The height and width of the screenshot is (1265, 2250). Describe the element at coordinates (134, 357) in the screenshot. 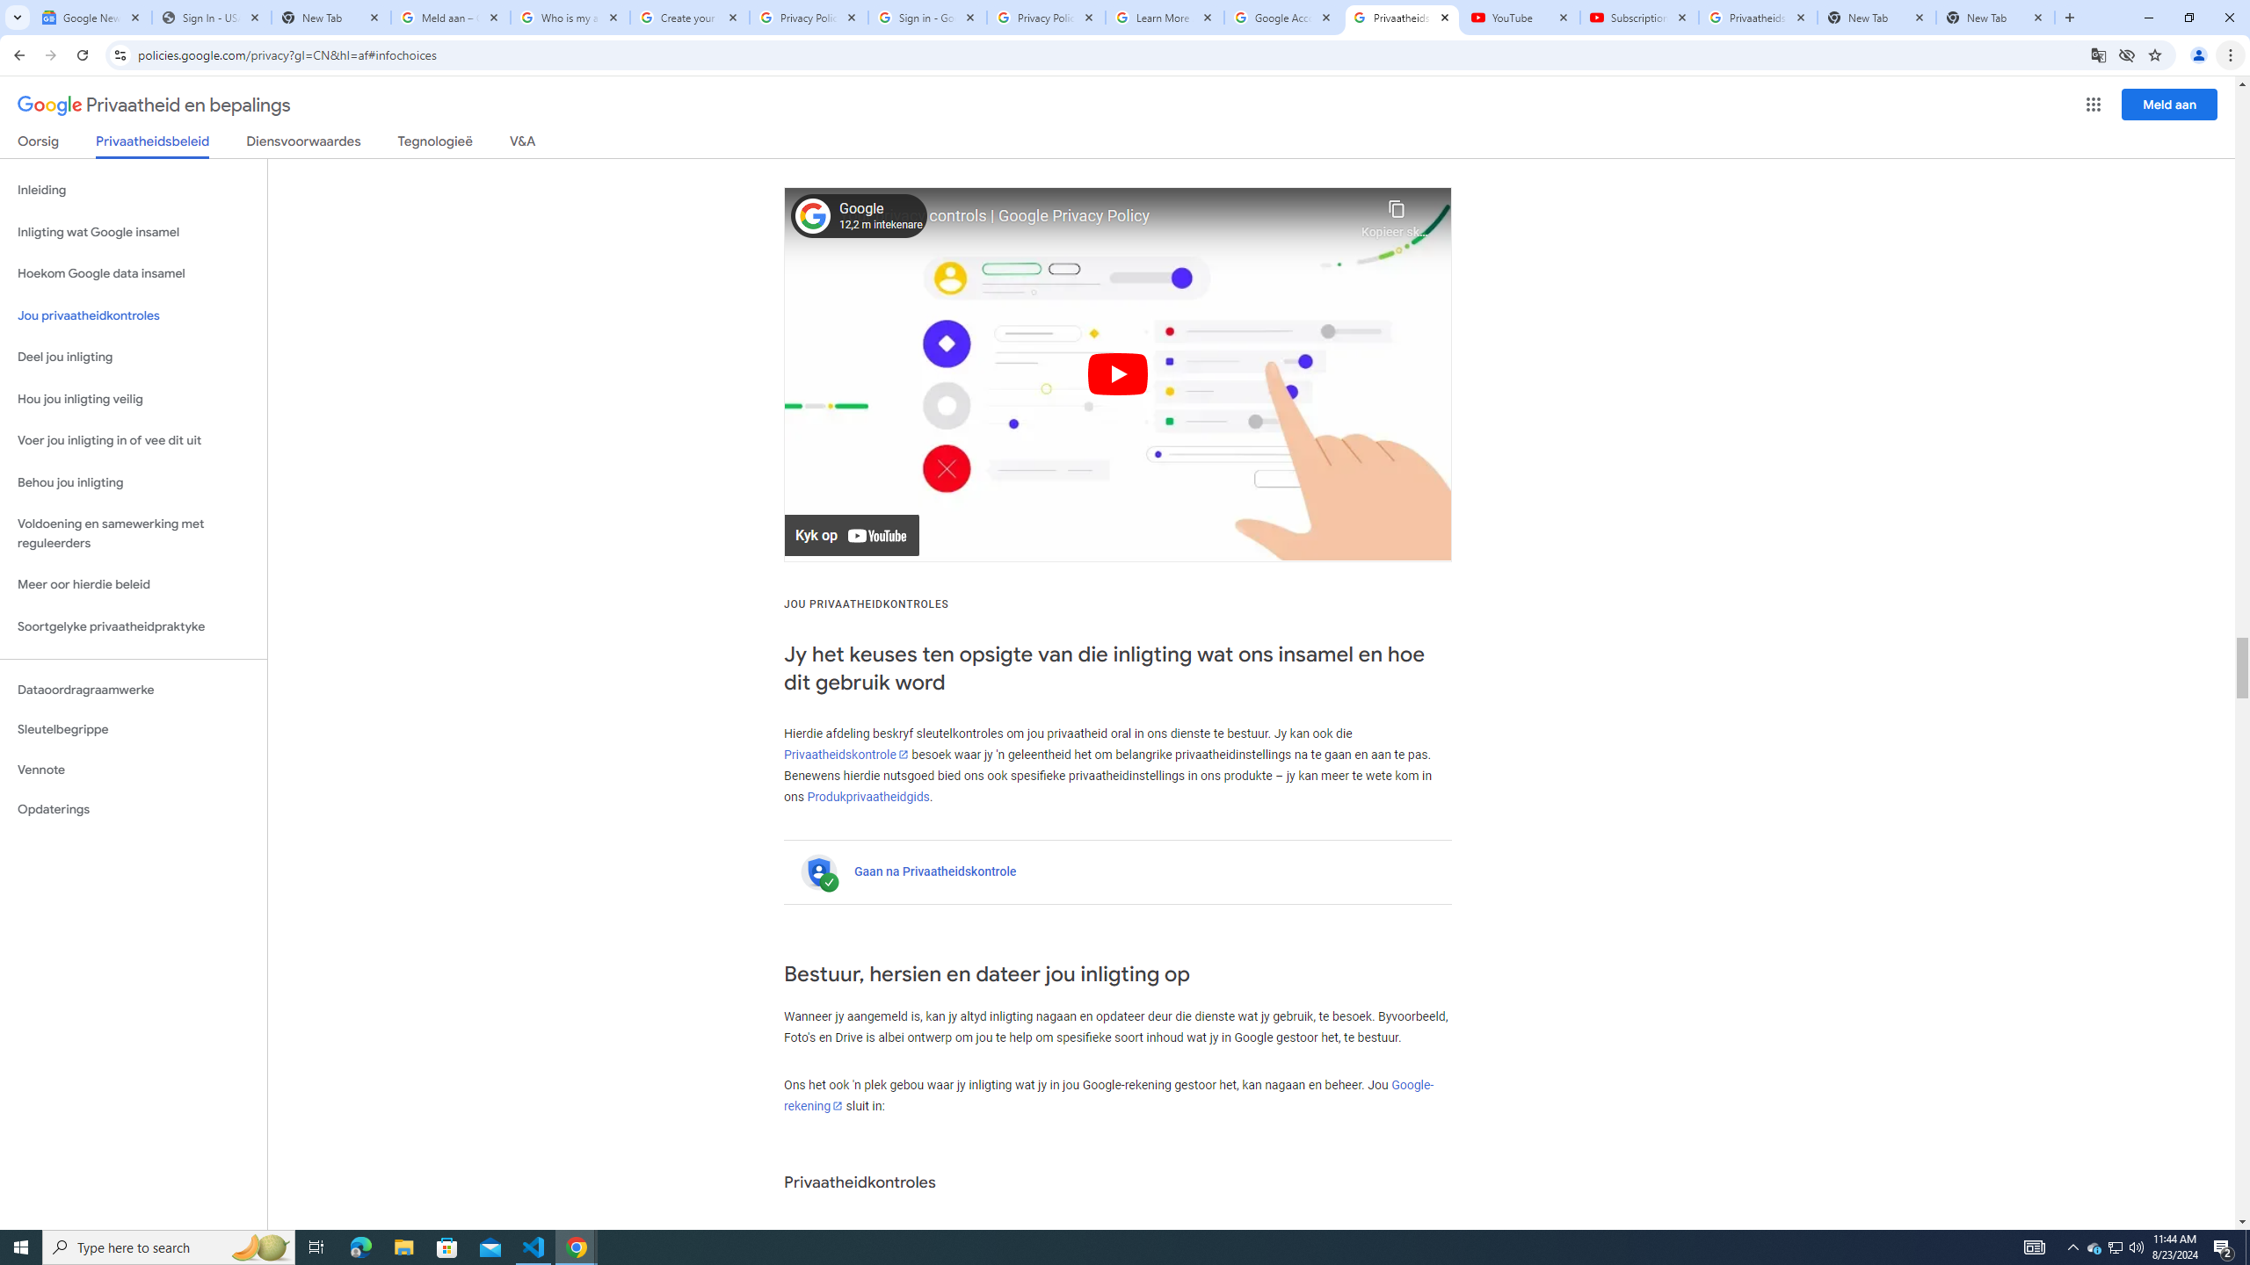

I see `Deel jou inligting` at that location.